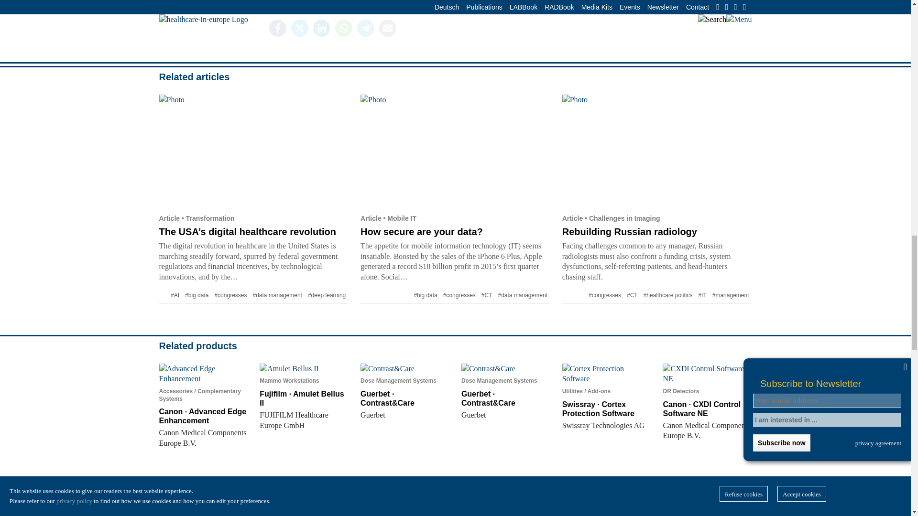  I want to click on Share on facebook, so click(277, 28).